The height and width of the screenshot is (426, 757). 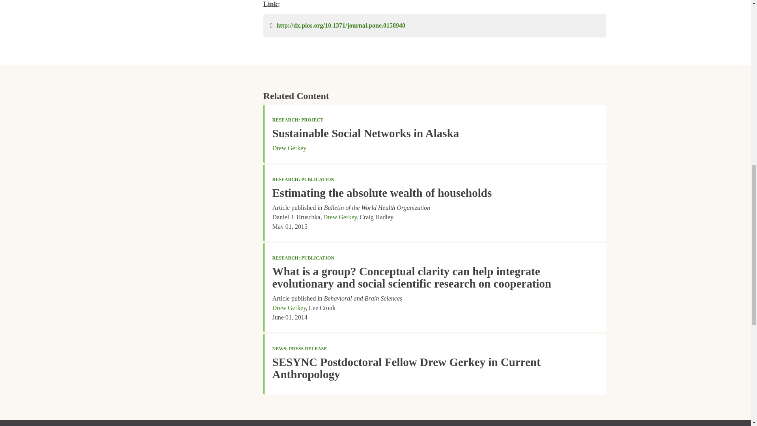 I want to click on Drew Gerkey, so click(x=340, y=217).